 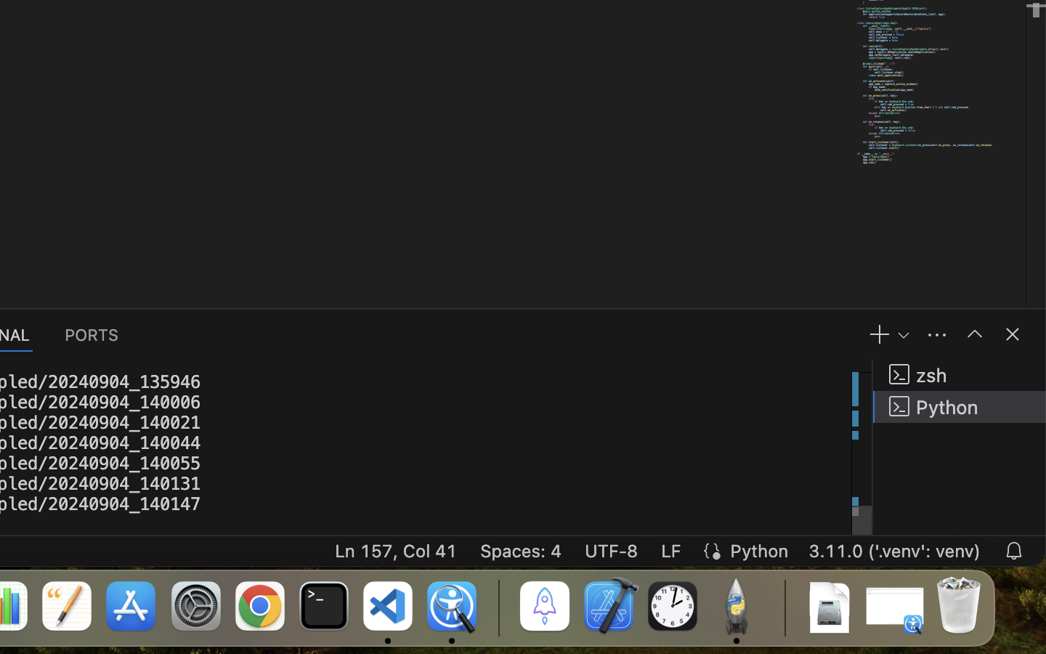 I want to click on 0 PORTS, so click(x=92, y=334).